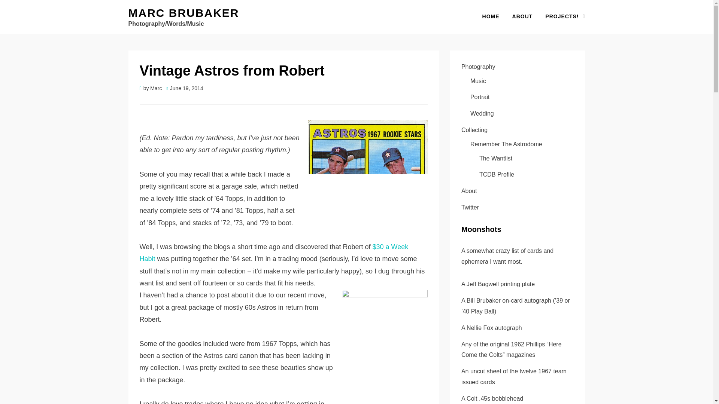 This screenshot has width=719, height=404. Describe the element at coordinates (184, 88) in the screenshot. I see `June 19, 2014` at that location.